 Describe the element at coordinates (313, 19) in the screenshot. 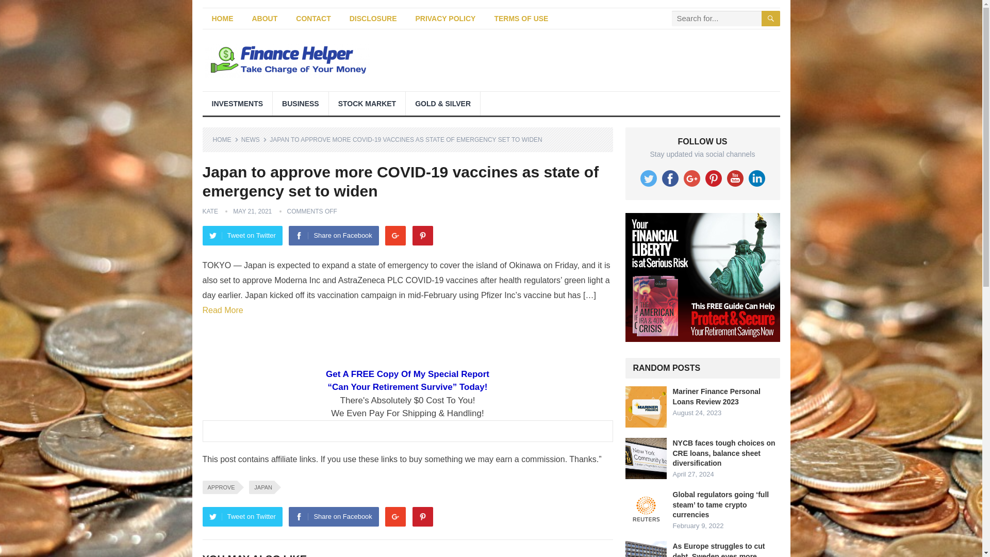

I see `CONTACT` at that location.